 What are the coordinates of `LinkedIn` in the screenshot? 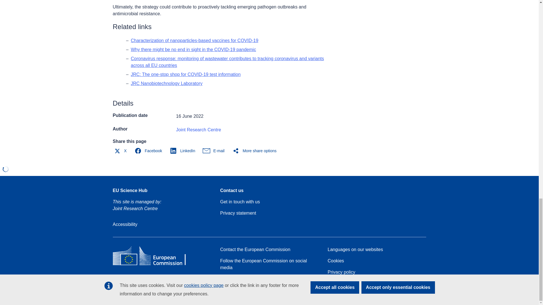 It's located at (184, 151).